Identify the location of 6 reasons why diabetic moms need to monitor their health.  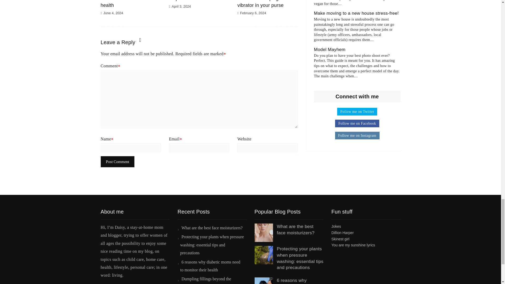
(130, 4).